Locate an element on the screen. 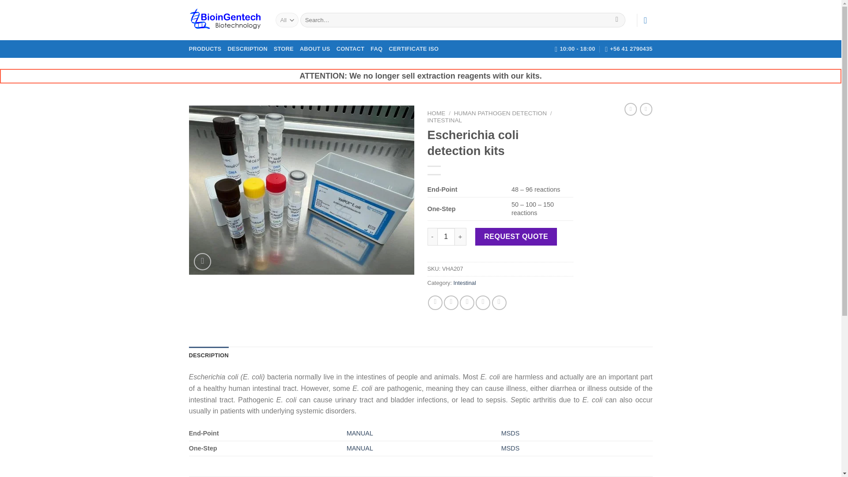  10:00 - 18:00 is located at coordinates (575, 49).